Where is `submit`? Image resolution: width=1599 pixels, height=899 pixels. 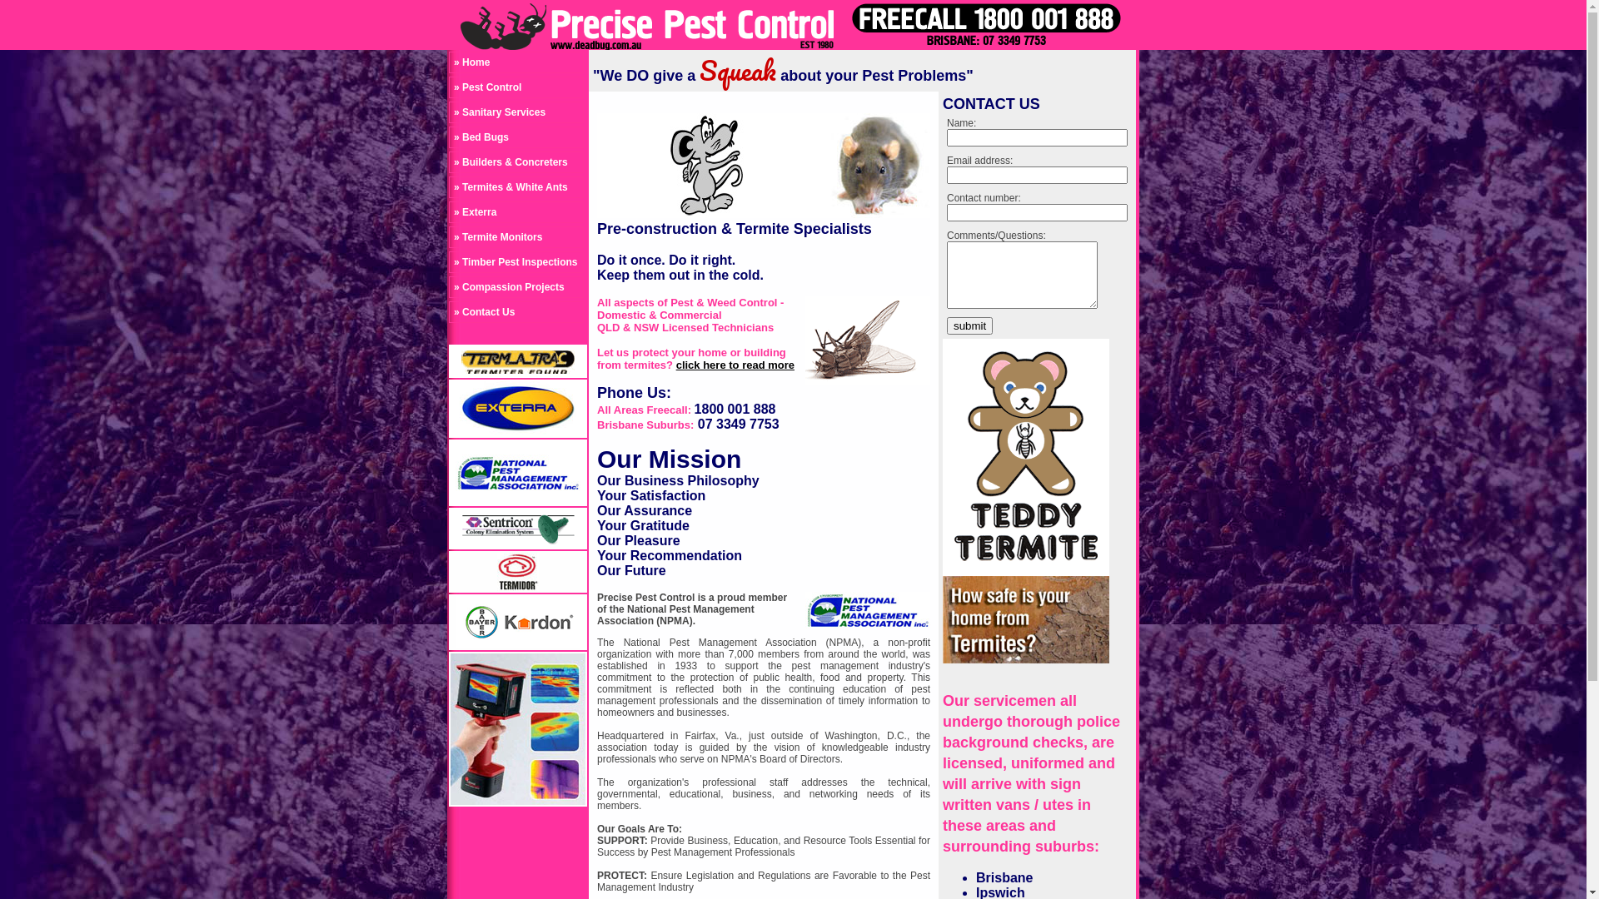
submit is located at coordinates (969, 326).